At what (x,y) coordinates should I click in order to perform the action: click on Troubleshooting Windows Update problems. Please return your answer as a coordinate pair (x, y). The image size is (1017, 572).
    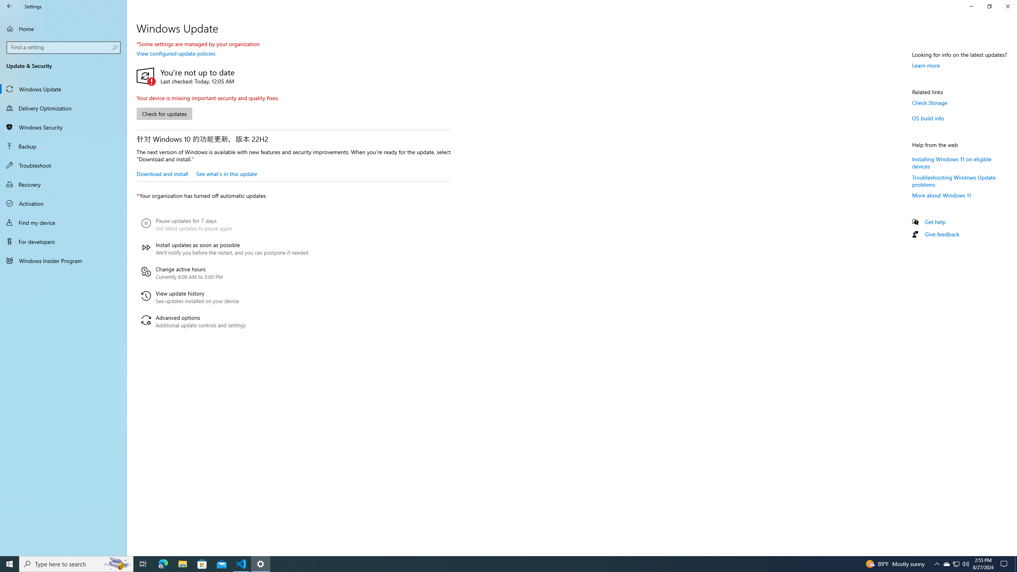
    Looking at the image, I should click on (954, 180).